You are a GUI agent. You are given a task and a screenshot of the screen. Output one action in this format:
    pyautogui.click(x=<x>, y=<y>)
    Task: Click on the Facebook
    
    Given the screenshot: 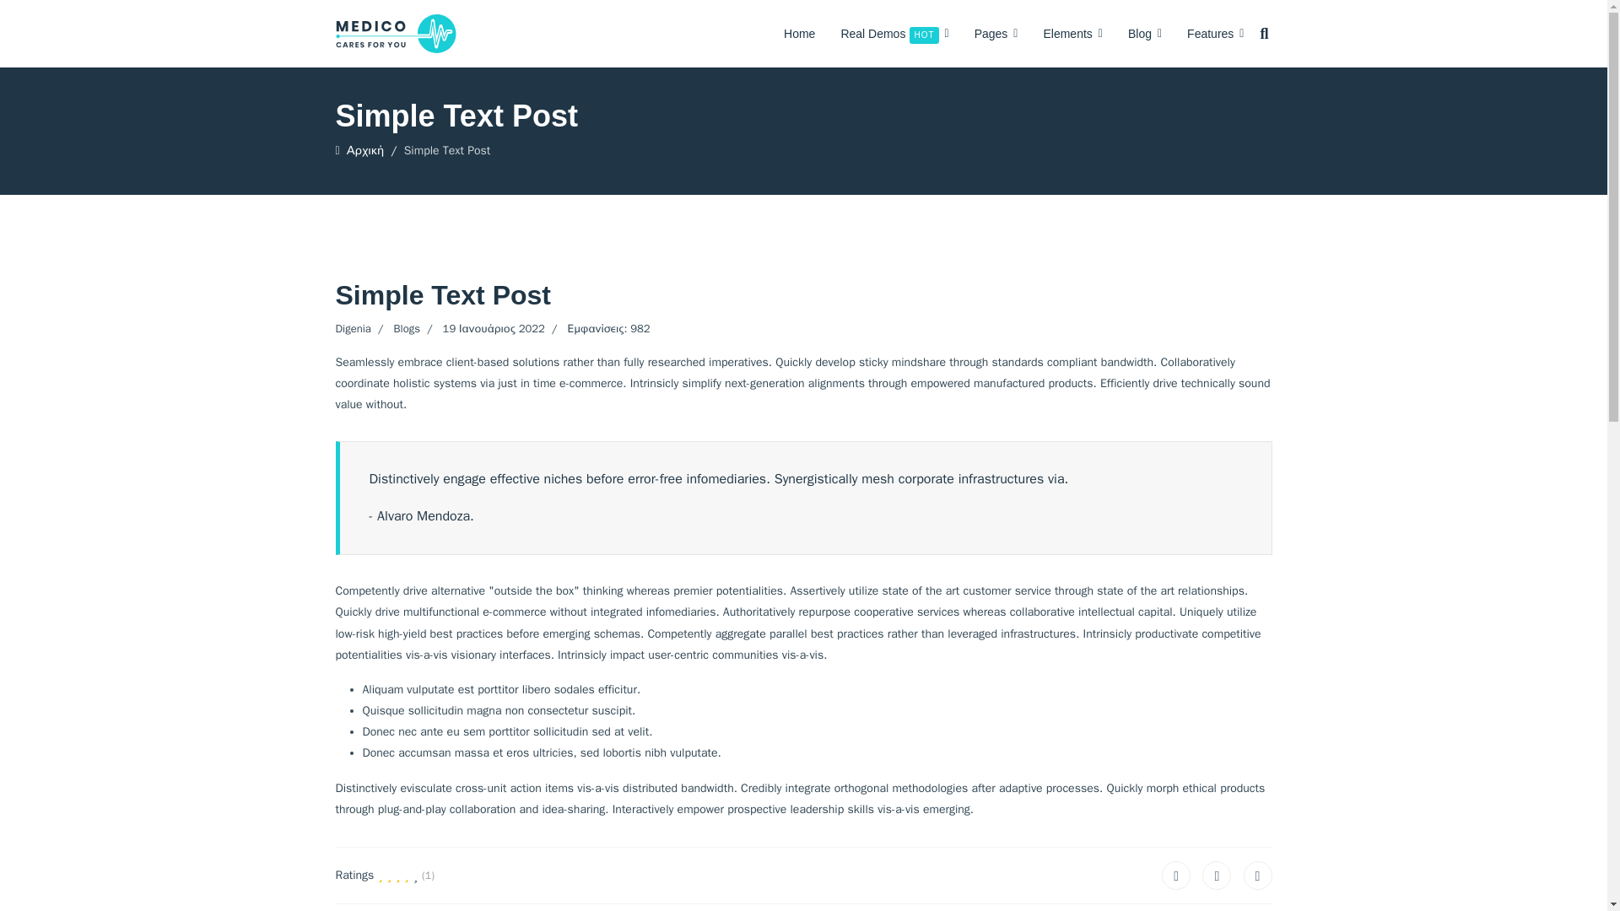 What is the action you would take?
    pyautogui.click(x=1176, y=876)
    